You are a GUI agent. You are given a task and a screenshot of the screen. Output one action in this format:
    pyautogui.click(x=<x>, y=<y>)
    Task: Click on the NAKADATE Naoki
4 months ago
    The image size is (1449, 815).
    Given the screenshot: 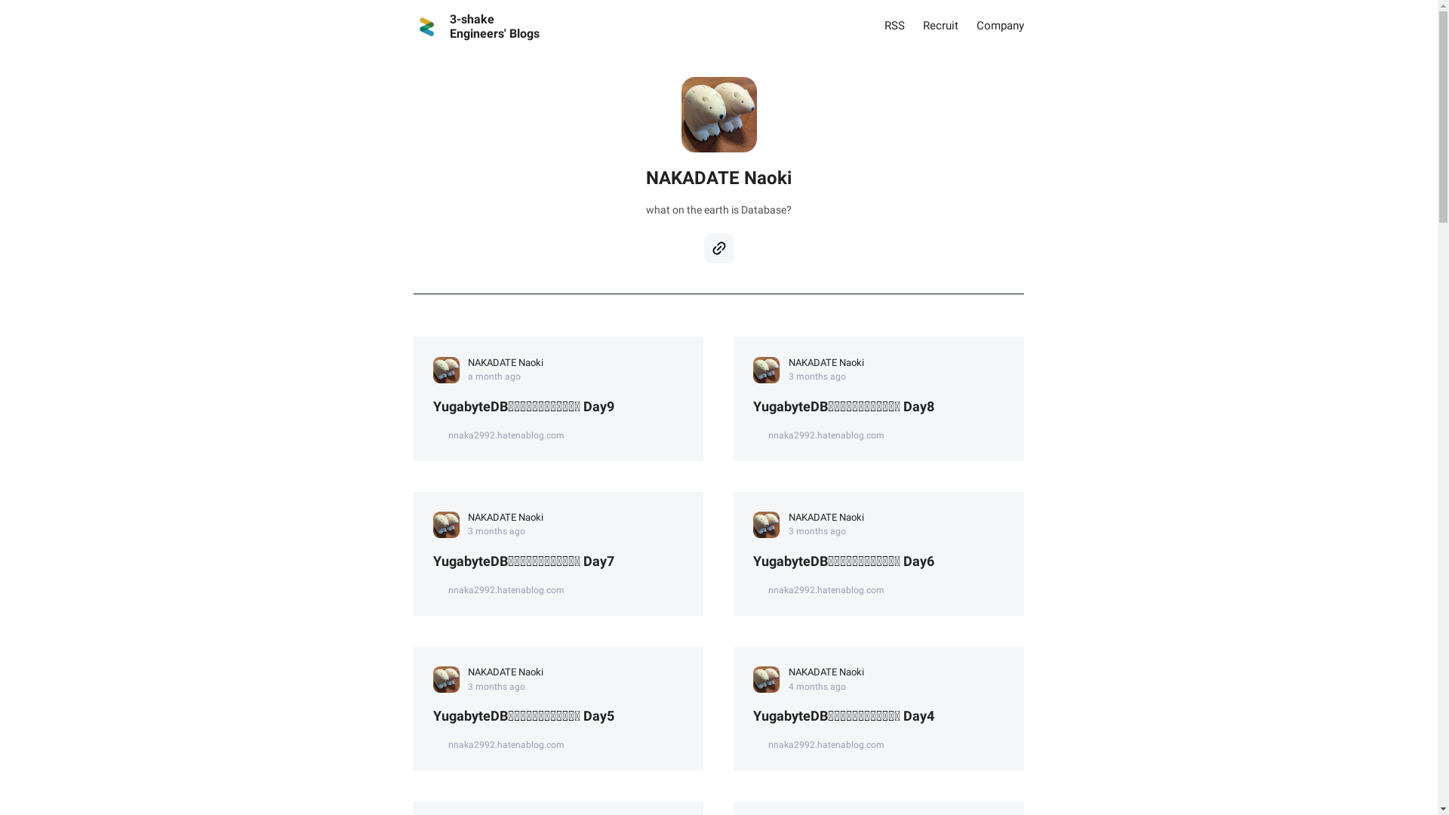 What is the action you would take?
    pyautogui.click(x=878, y=670)
    